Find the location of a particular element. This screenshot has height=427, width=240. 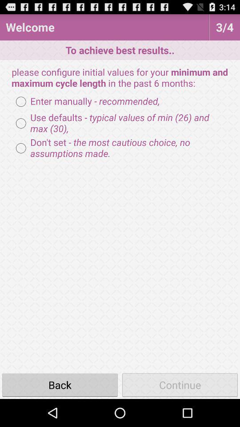

tap icon below the use defaults typical icon is located at coordinates (120, 148).